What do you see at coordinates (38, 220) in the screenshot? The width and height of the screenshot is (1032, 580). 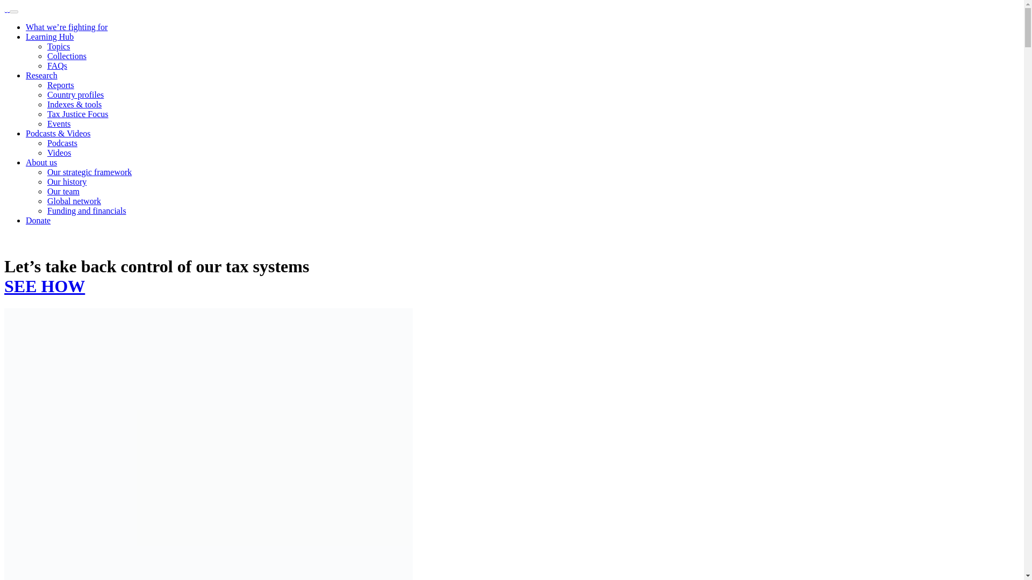 I see `Donate` at bounding box center [38, 220].